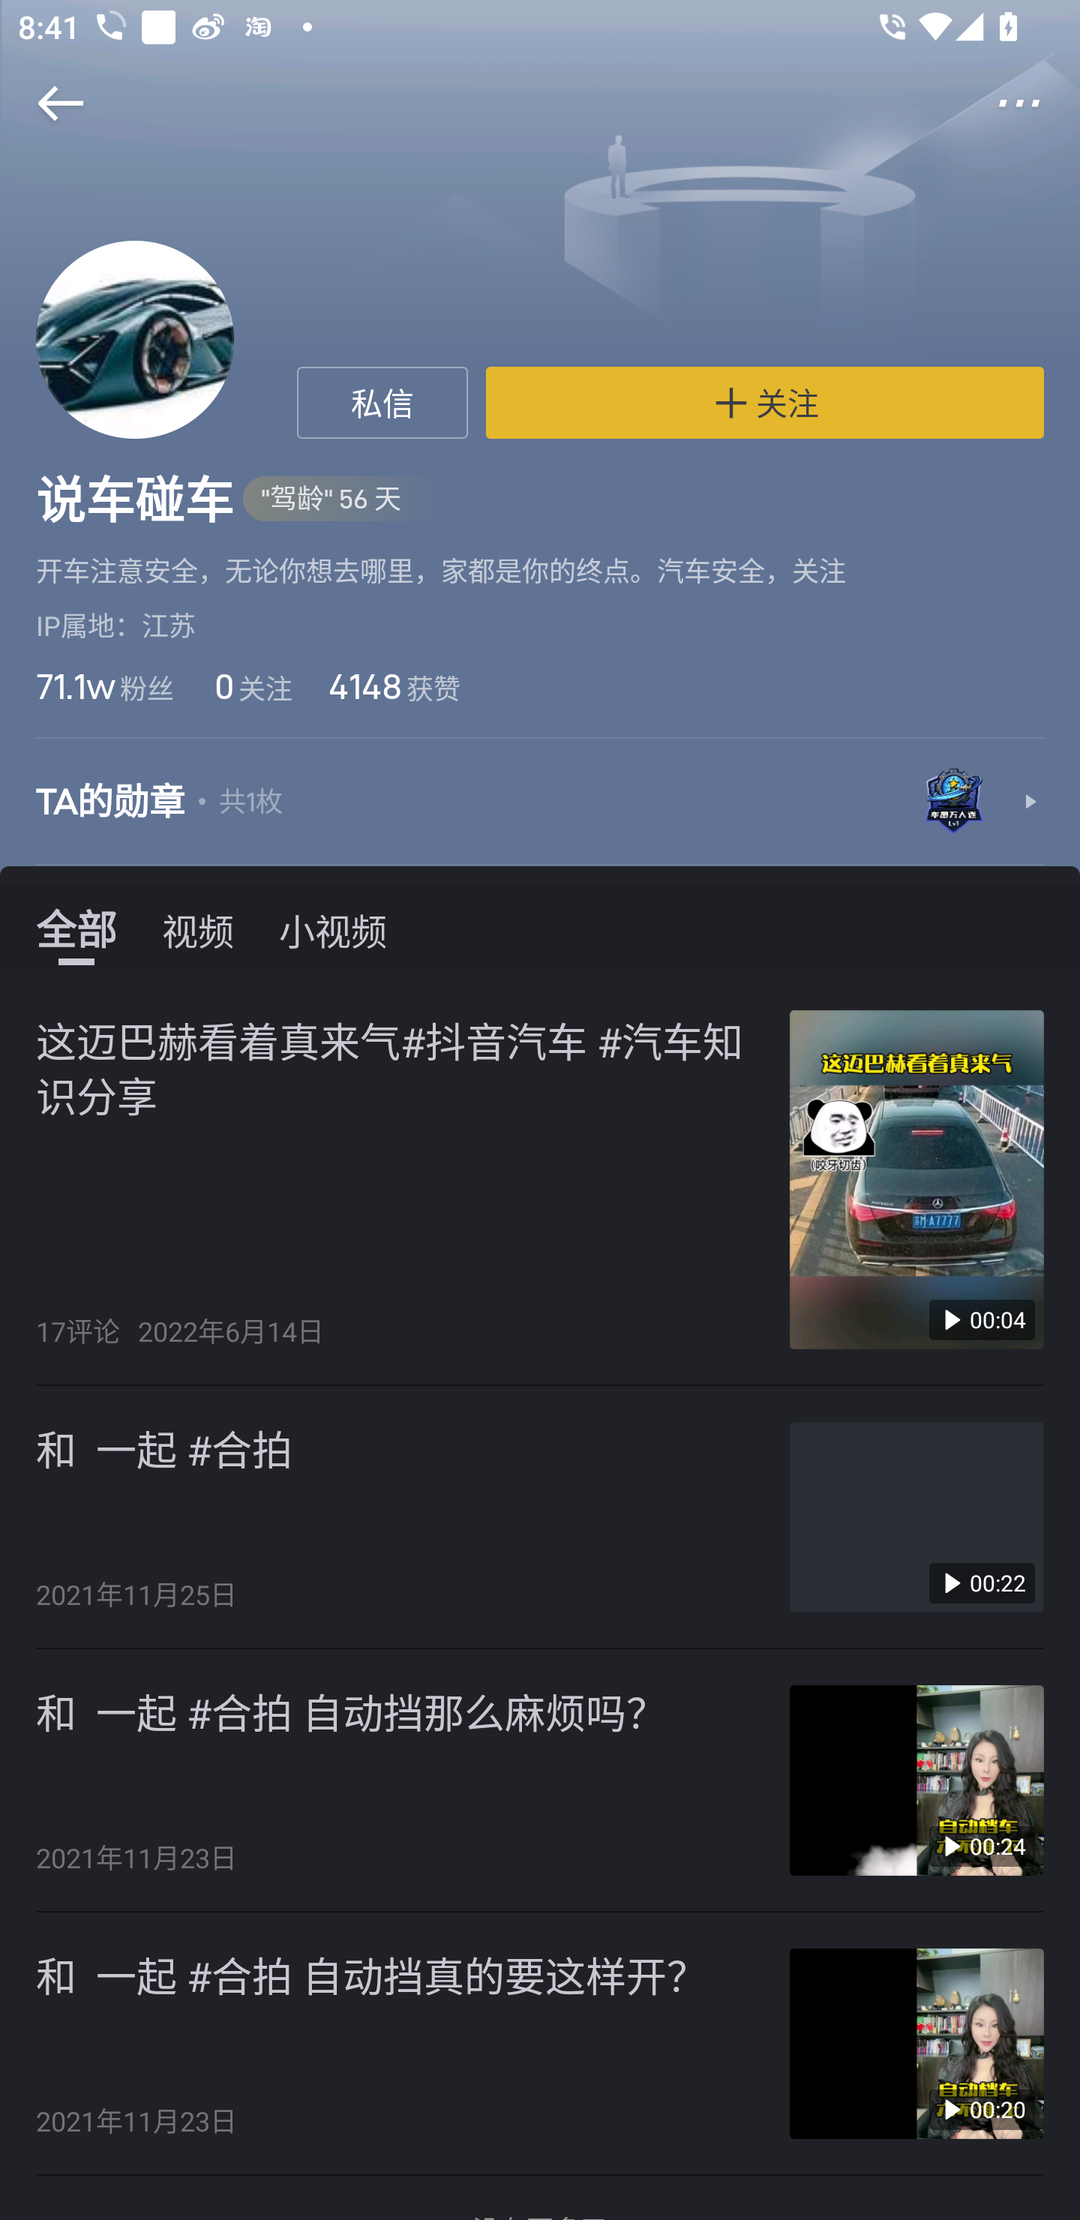 Image resolution: width=1080 pixels, height=2220 pixels. What do you see at coordinates (43, 103) in the screenshot?
I see `` at bounding box center [43, 103].